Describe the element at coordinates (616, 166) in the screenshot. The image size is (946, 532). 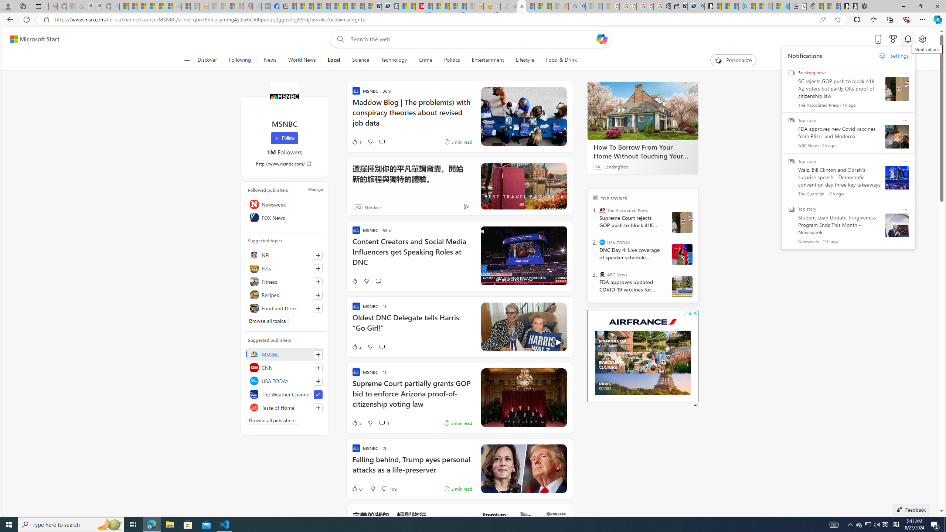
I see `LendingTree` at that location.